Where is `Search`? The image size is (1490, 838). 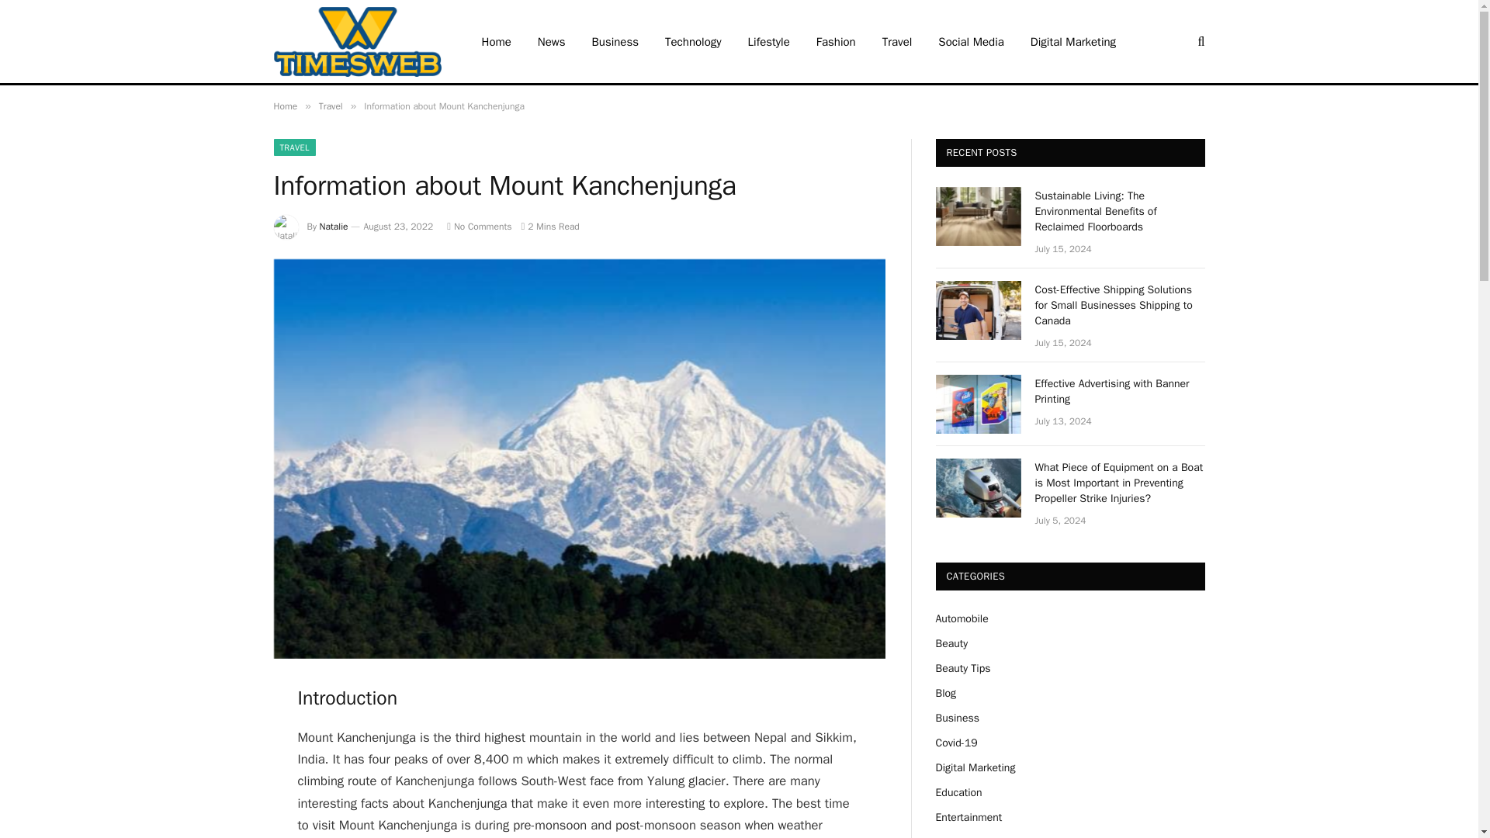 Search is located at coordinates (1200, 41).